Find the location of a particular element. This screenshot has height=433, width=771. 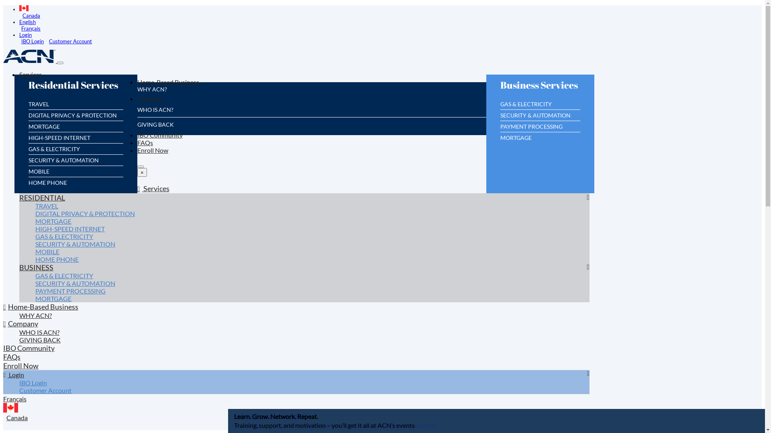

Company is located at coordinates (21, 326).